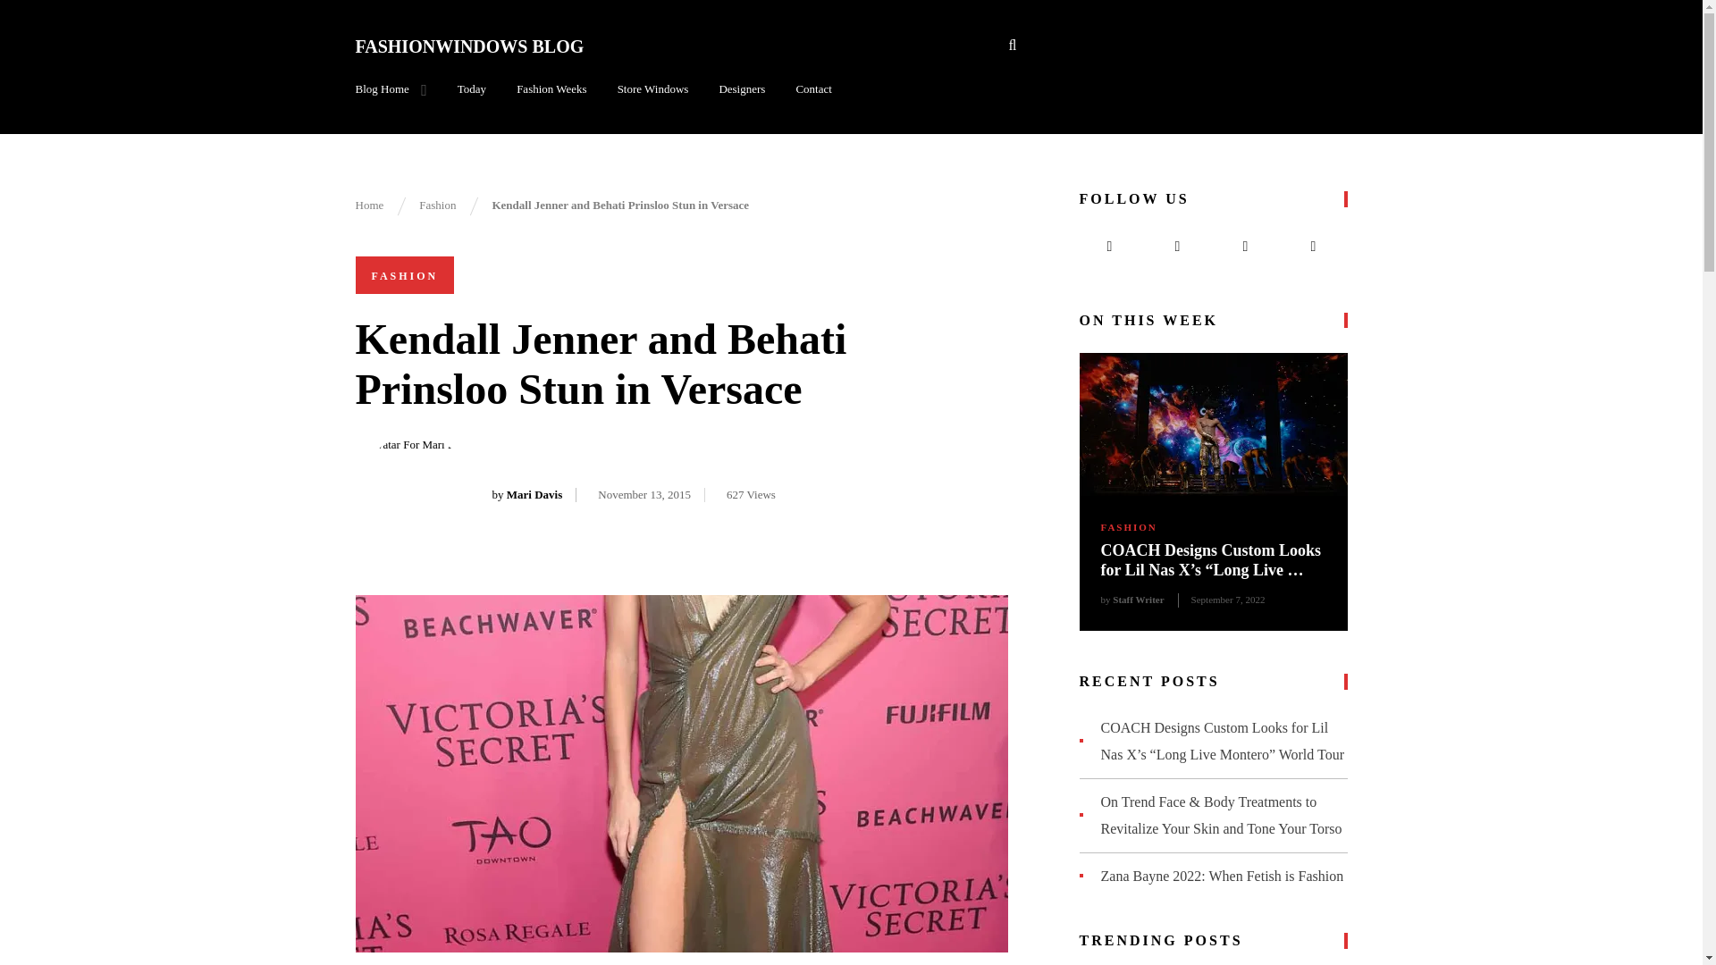 The width and height of the screenshot is (1716, 965). Describe the element at coordinates (404, 275) in the screenshot. I see `View all posts in Fashion` at that location.